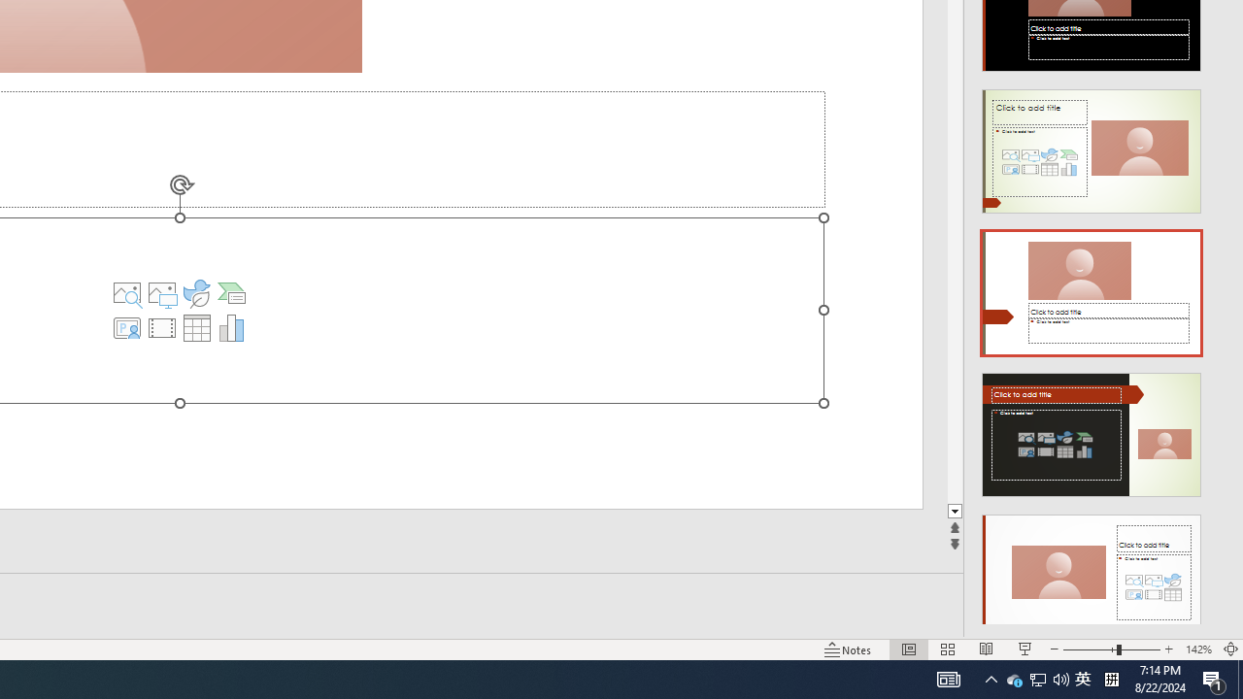 The width and height of the screenshot is (1243, 699). Describe the element at coordinates (127, 293) in the screenshot. I see `Stock Images` at that location.